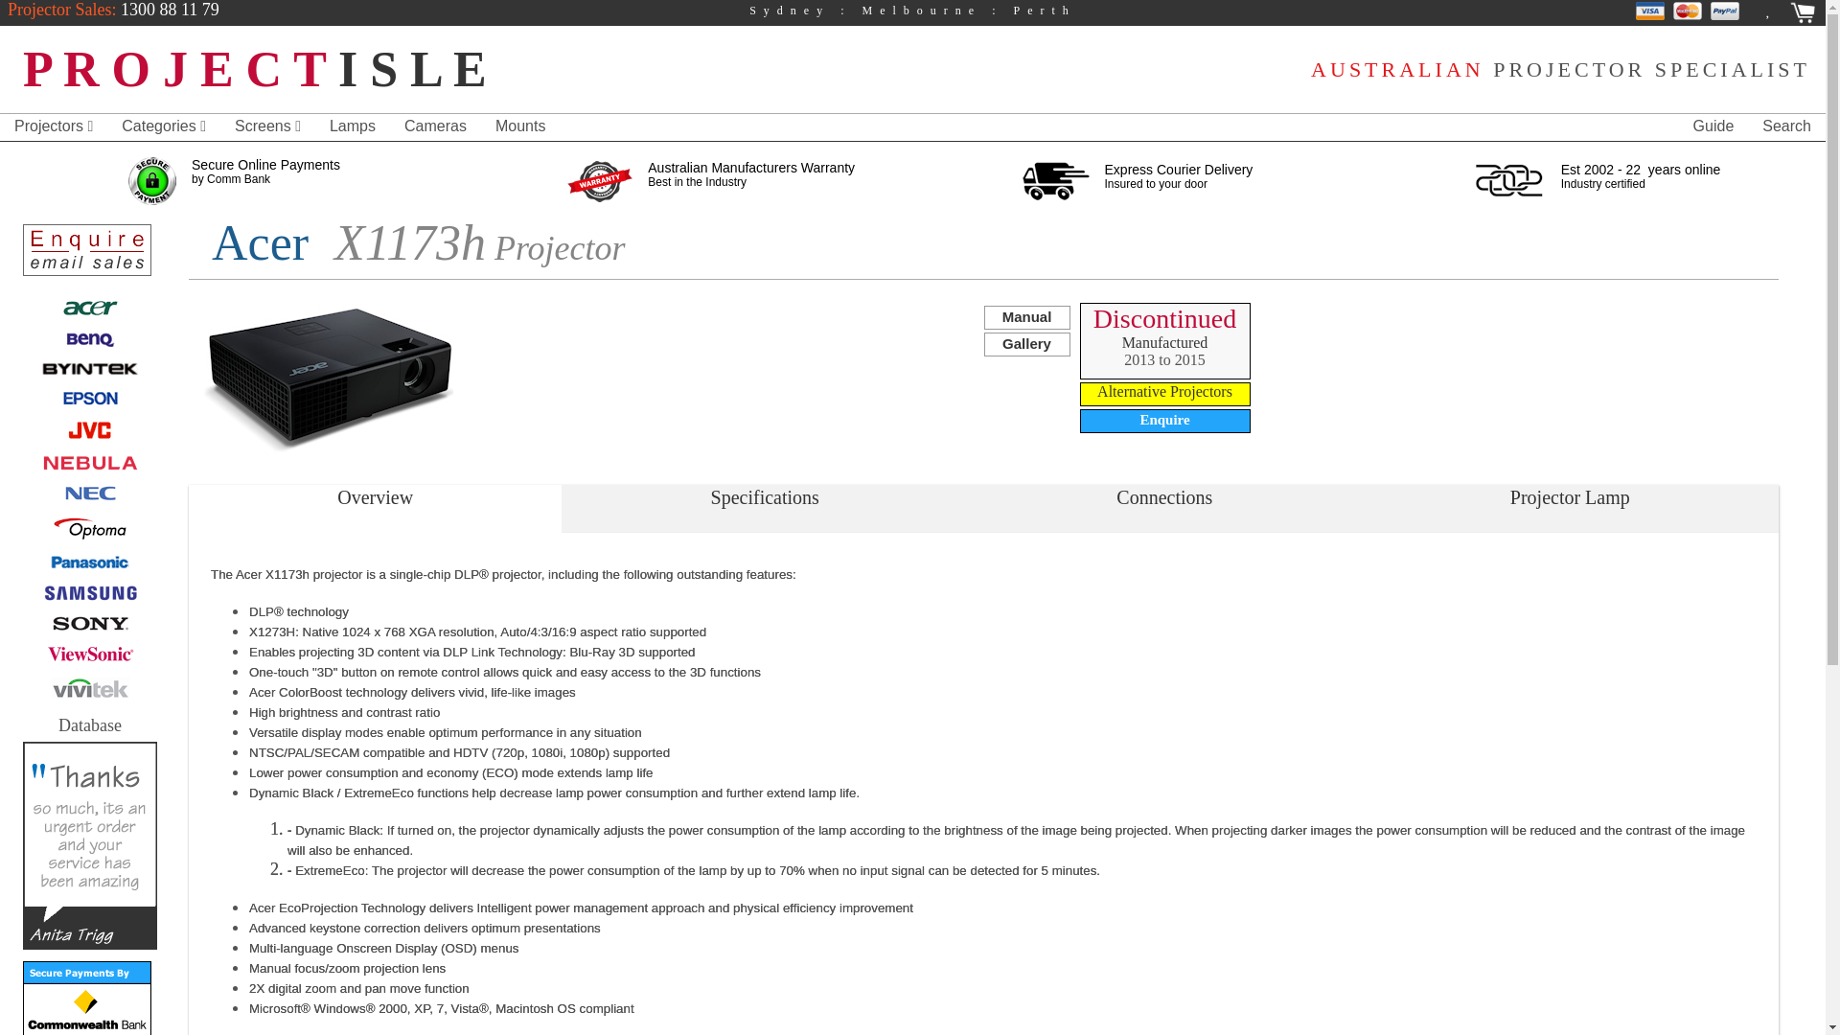 This screenshot has width=1840, height=1035. What do you see at coordinates (1786, 126) in the screenshot?
I see `Search` at bounding box center [1786, 126].